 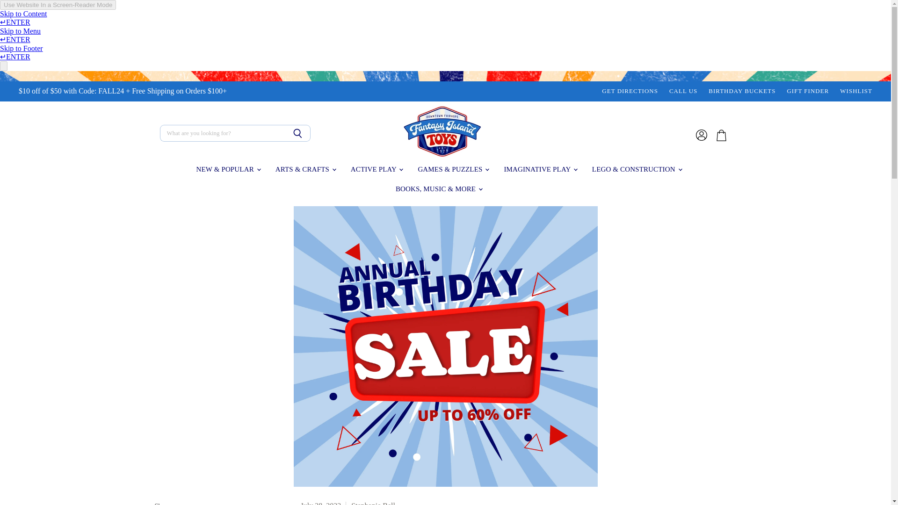 I want to click on CALL US, so click(x=683, y=91).